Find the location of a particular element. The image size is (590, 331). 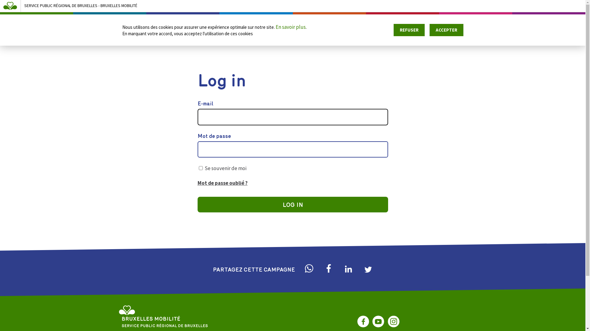

CLASSEMENT is located at coordinates (479, 23).